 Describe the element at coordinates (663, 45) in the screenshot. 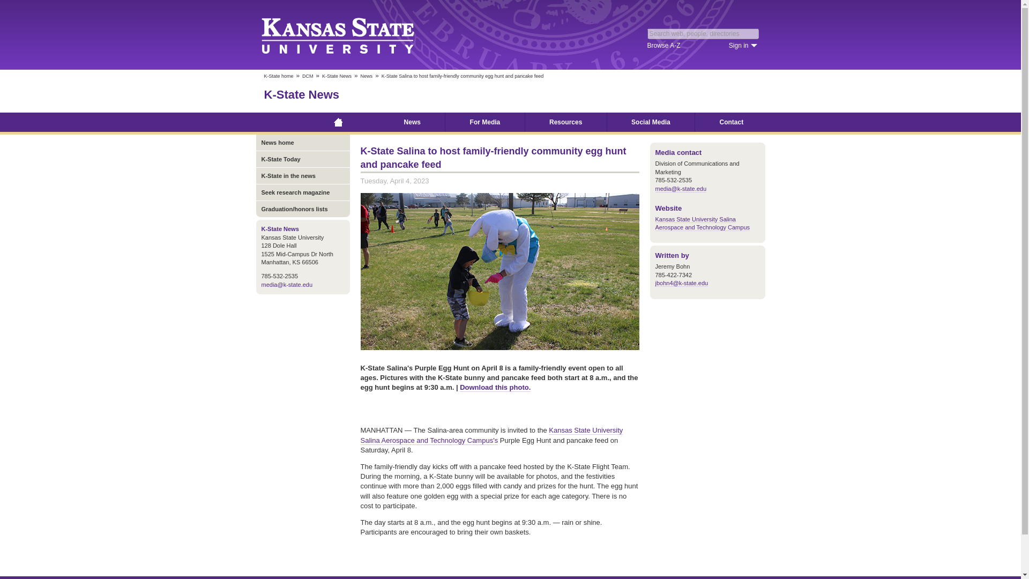

I see `Browse A-Z` at that location.